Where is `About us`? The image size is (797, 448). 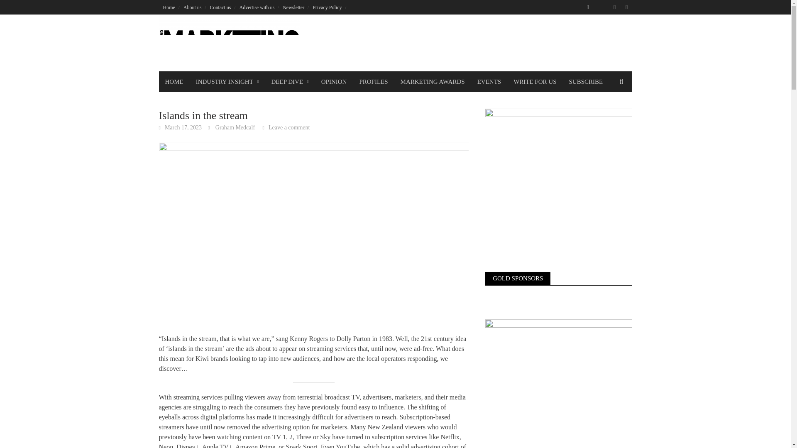 About us is located at coordinates (193, 7).